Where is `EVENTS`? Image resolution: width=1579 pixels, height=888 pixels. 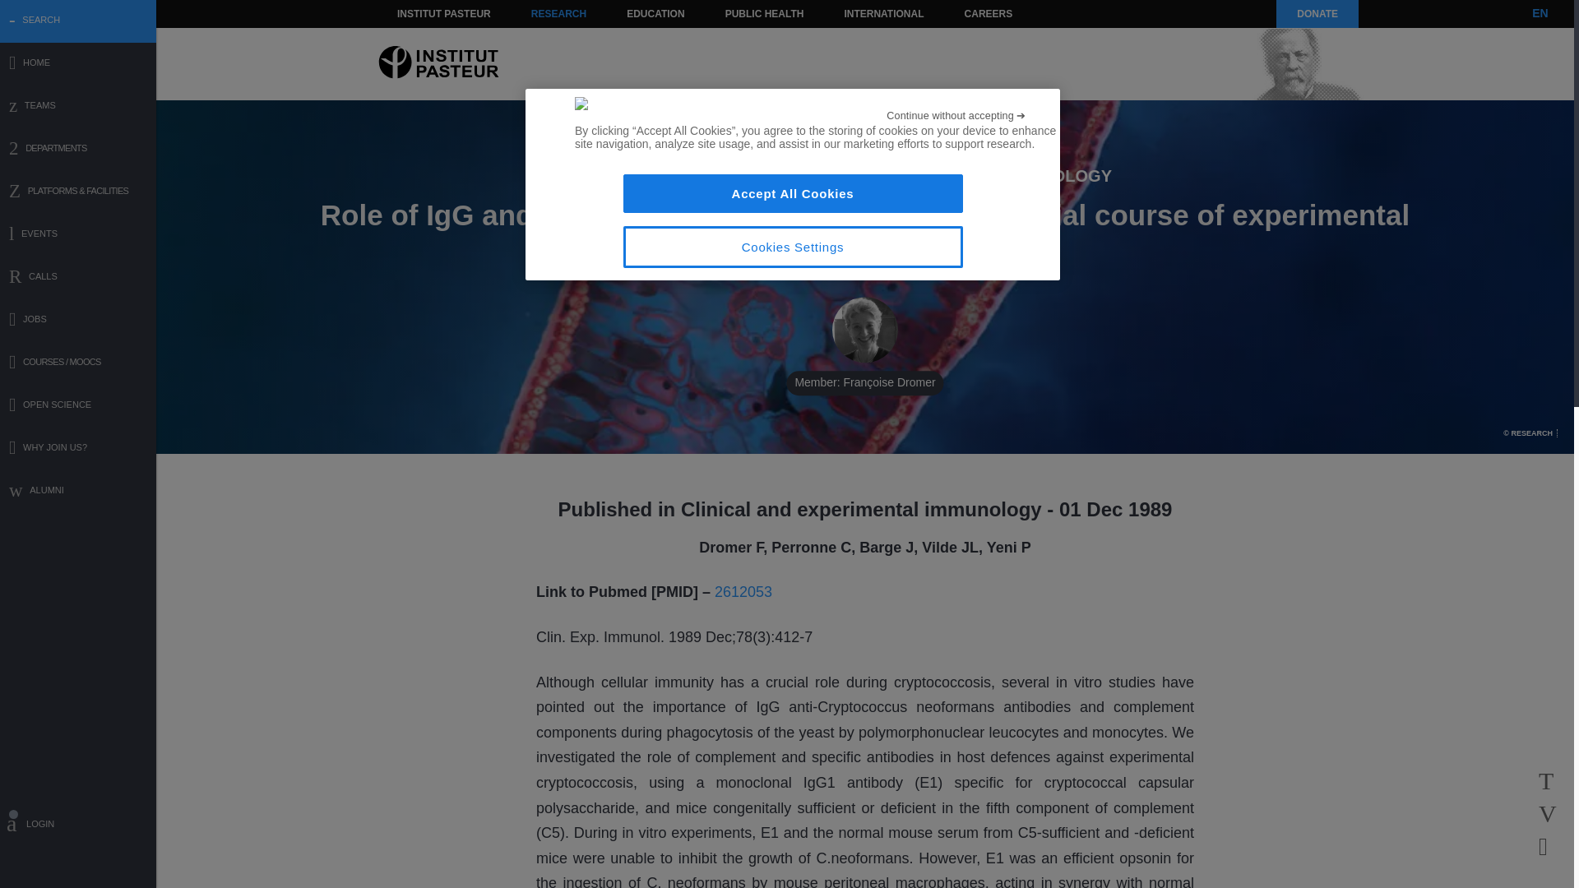 EVENTS is located at coordinates (78, 235).